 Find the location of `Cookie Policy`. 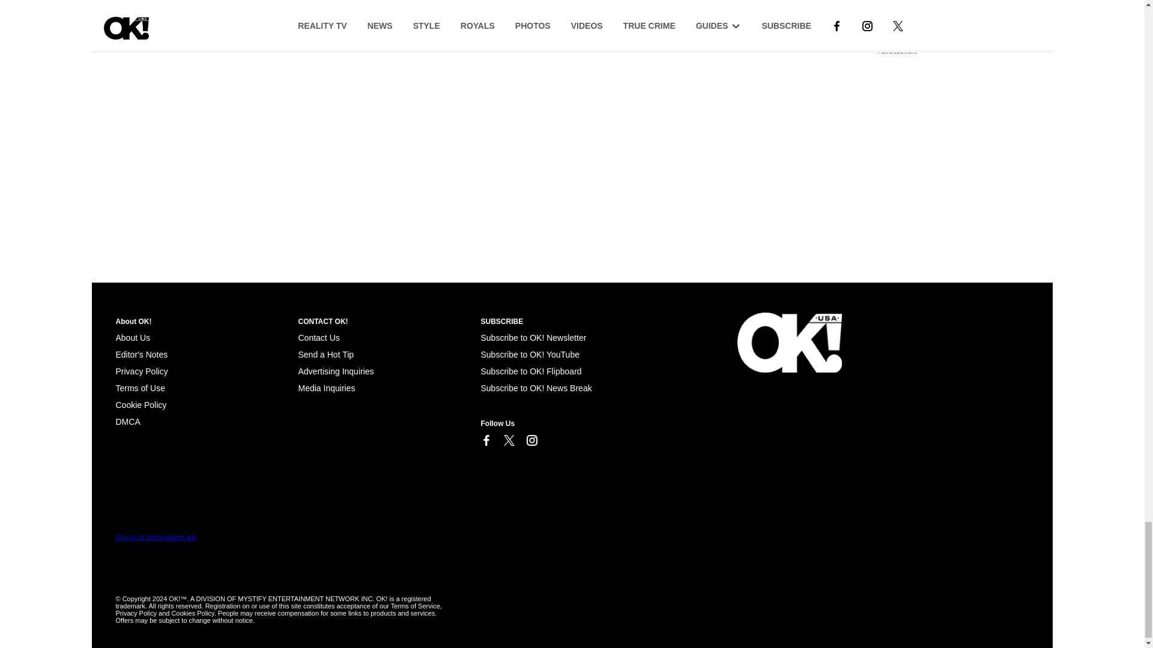

Cookie Policy is located at coordinates (141, 404).